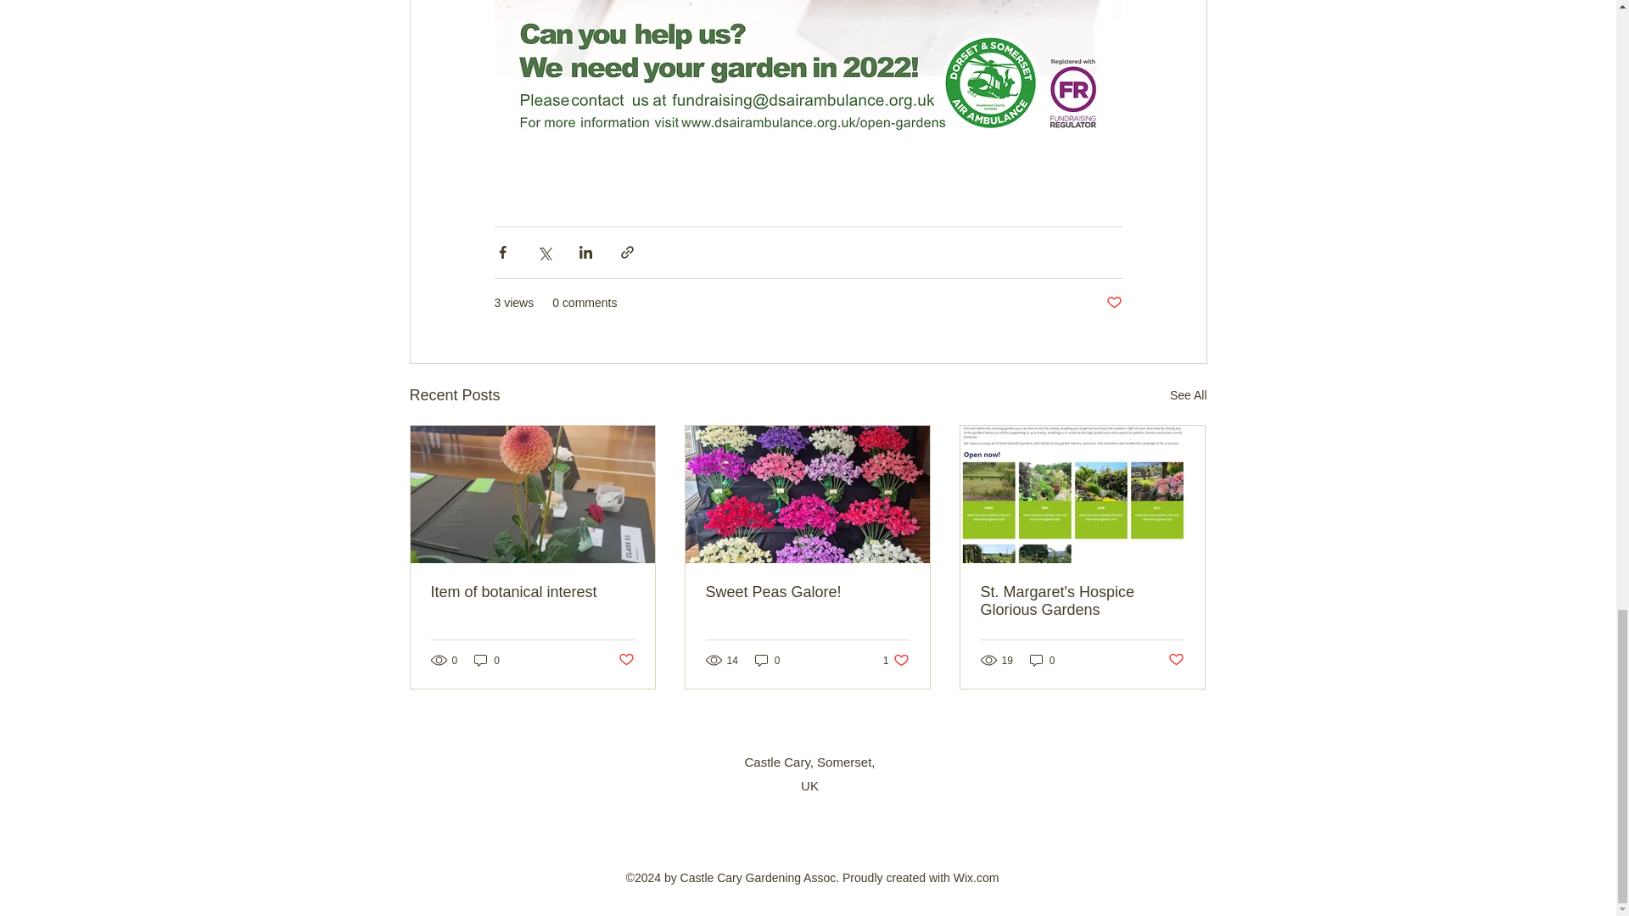 This screenshot has height=916, width=1629. I want to click on 0, so click(767, 660).